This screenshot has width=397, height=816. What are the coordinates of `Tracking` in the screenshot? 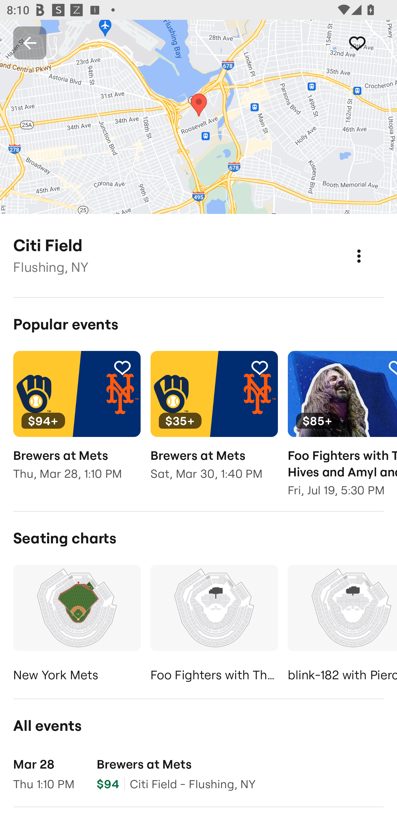 It's located at (392, 367).